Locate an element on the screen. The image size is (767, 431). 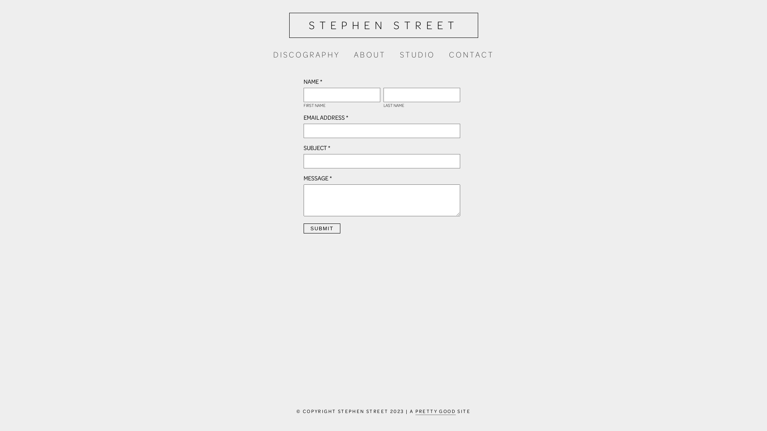
DISCOGRAPHY is located at coordinates (307, 54).